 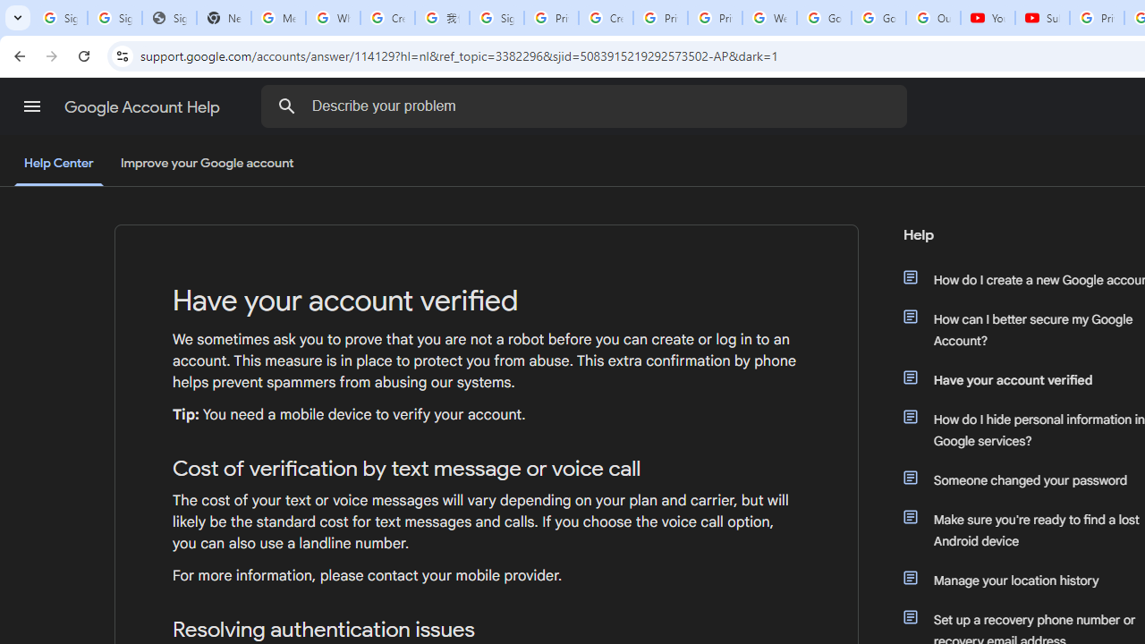 I want to click on Improve your Google account, so click(x=207, y=164).